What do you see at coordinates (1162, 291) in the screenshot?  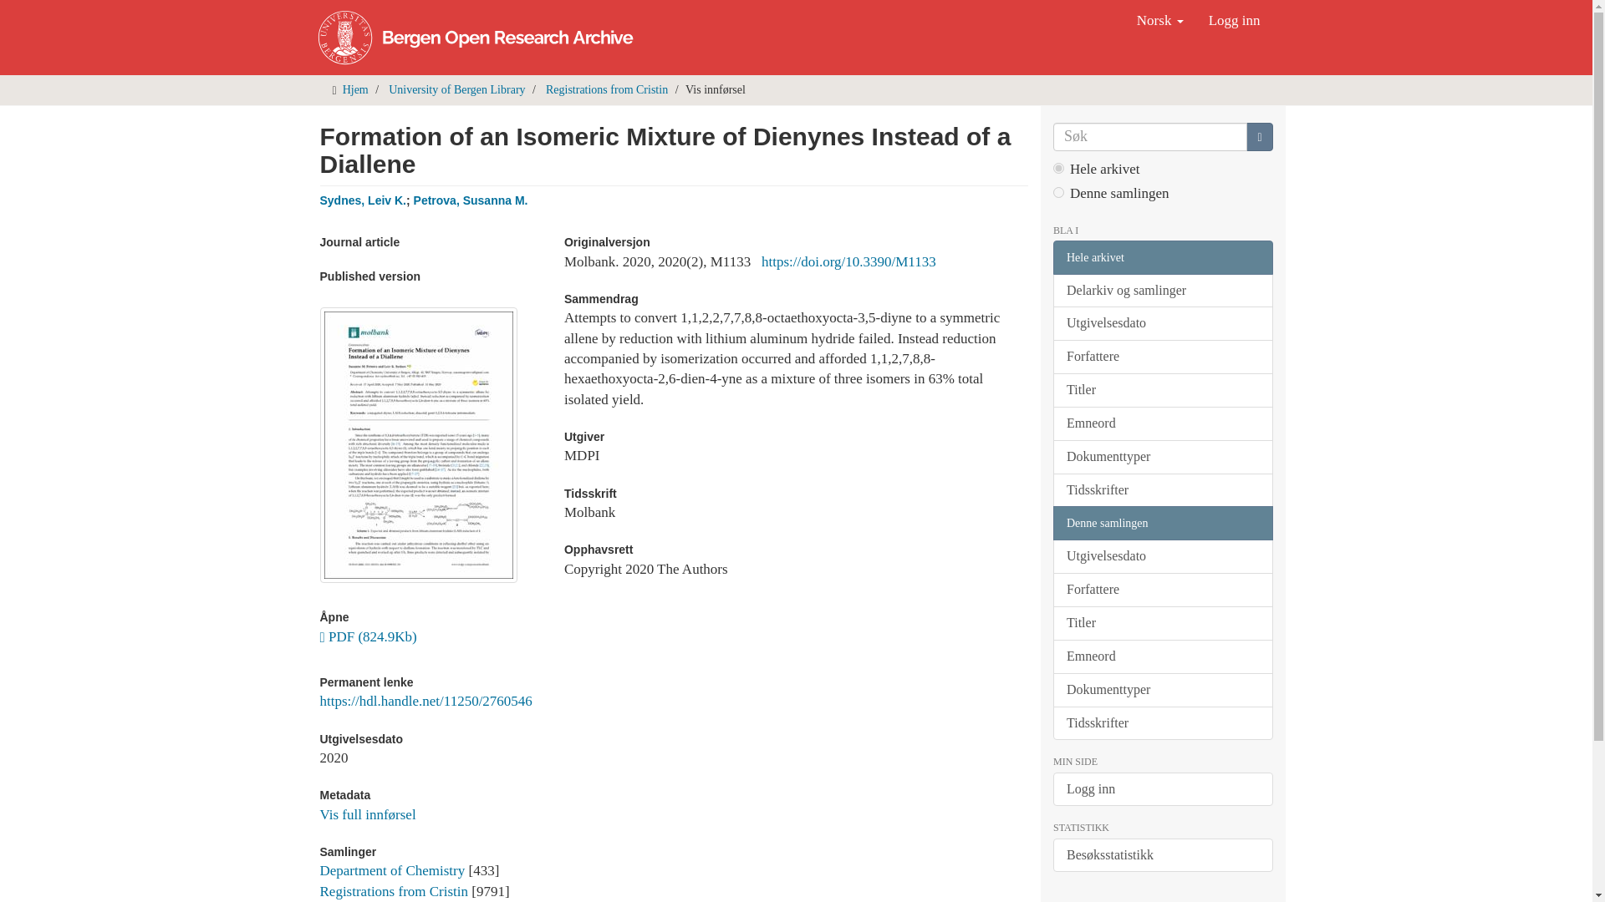 I see `Delarkiv og samlinger` at bounding box center [1162, 291].